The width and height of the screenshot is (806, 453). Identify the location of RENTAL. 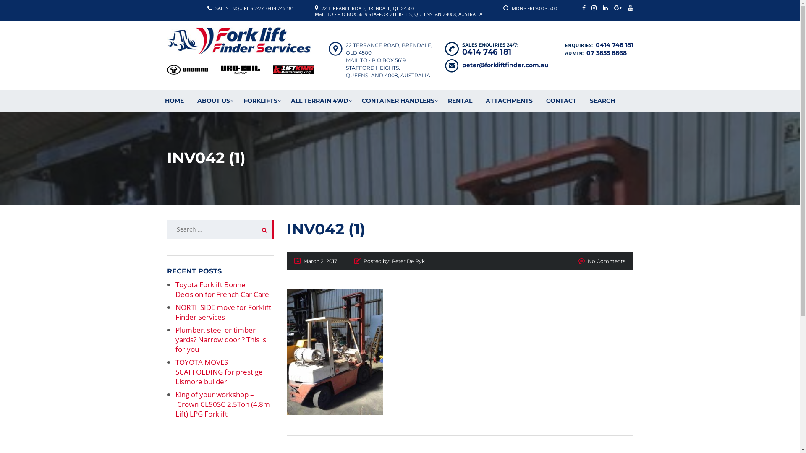
(460, 101).